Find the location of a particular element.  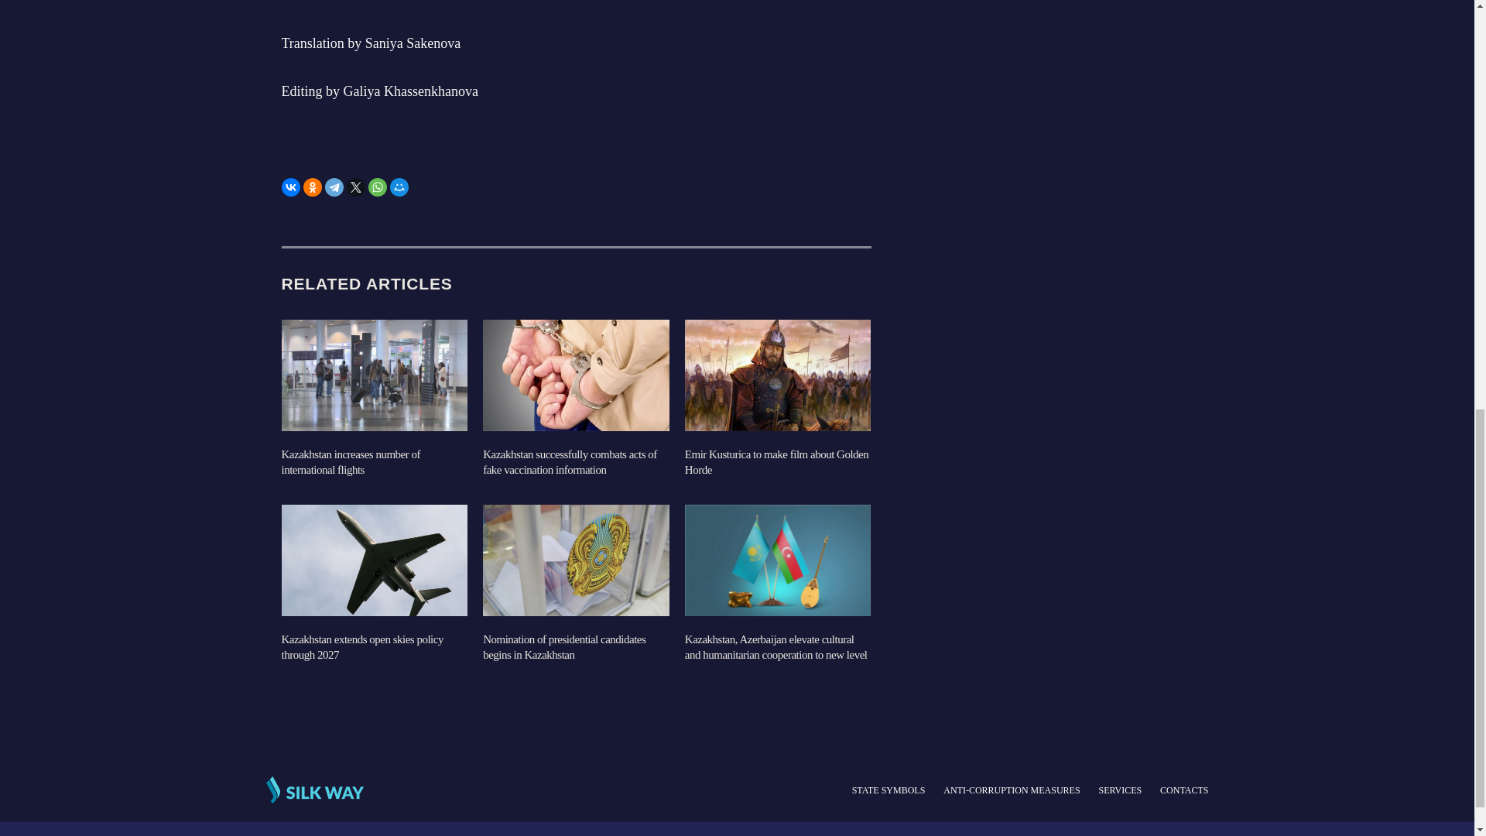

Moy Mir is located at coordinates (399, 187).